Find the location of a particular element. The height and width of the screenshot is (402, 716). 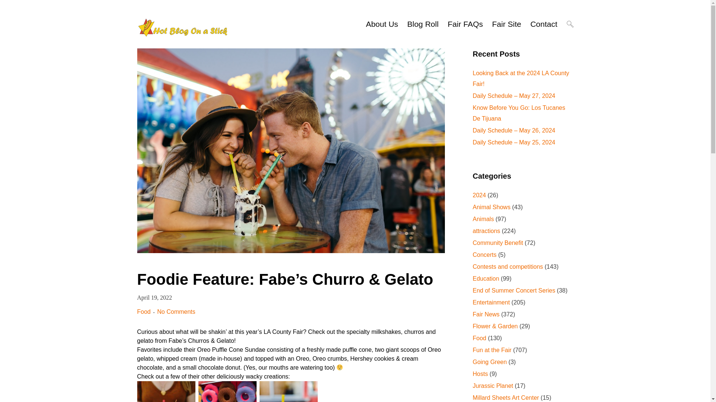

Fair FAQs is located at coordinates (465, 24).